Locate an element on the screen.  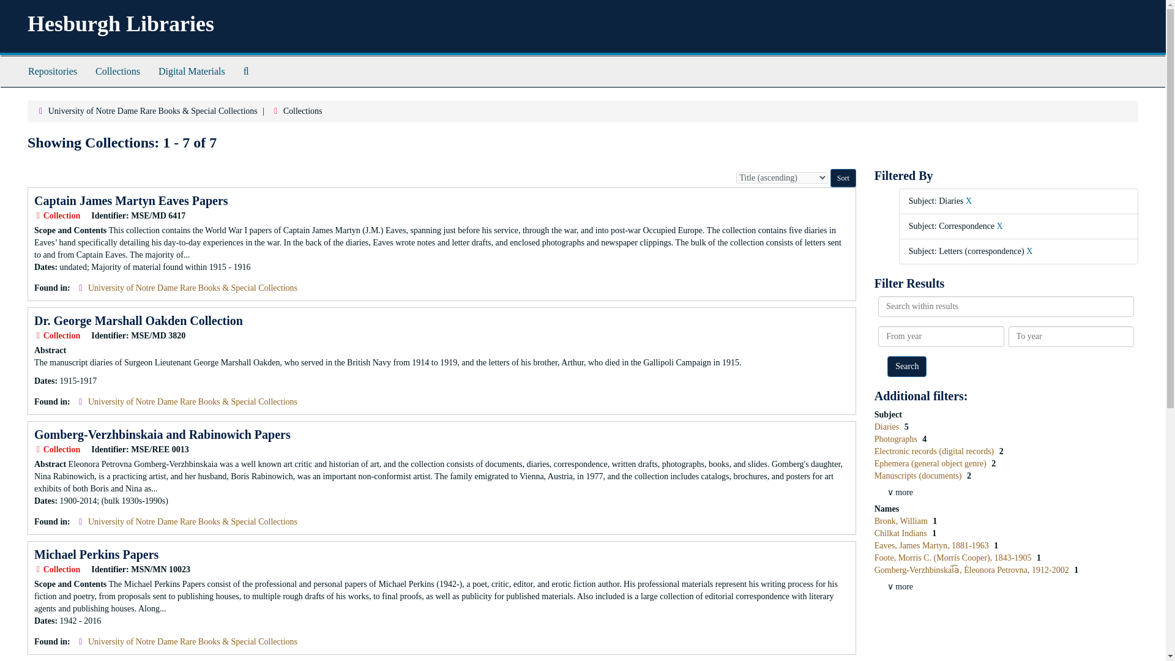
Filter By 'Photographs' is located at coordinates (897, 438).